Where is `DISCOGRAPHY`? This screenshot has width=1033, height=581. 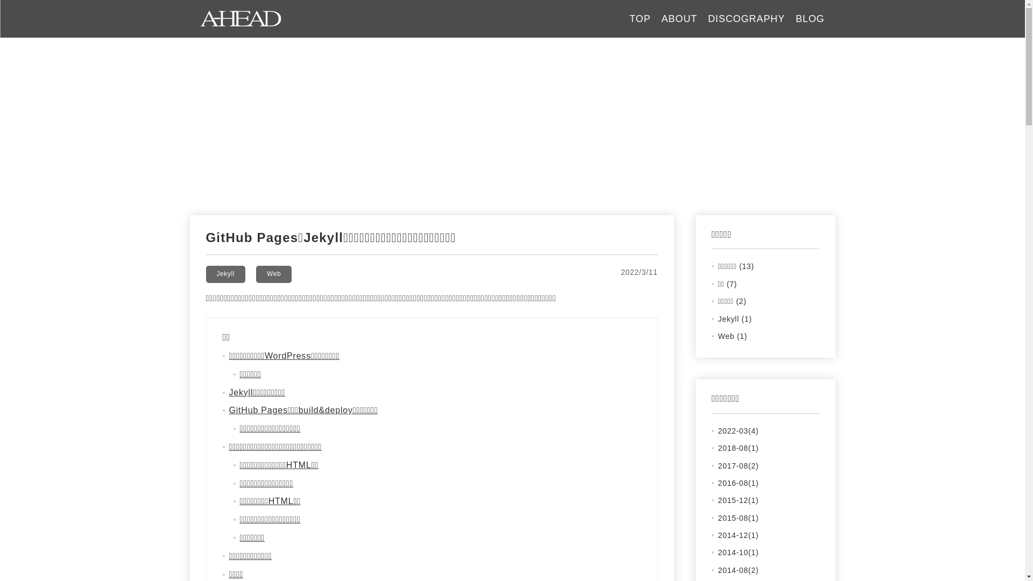
DISCOGRAPHY is located at coordinates (747, 19).